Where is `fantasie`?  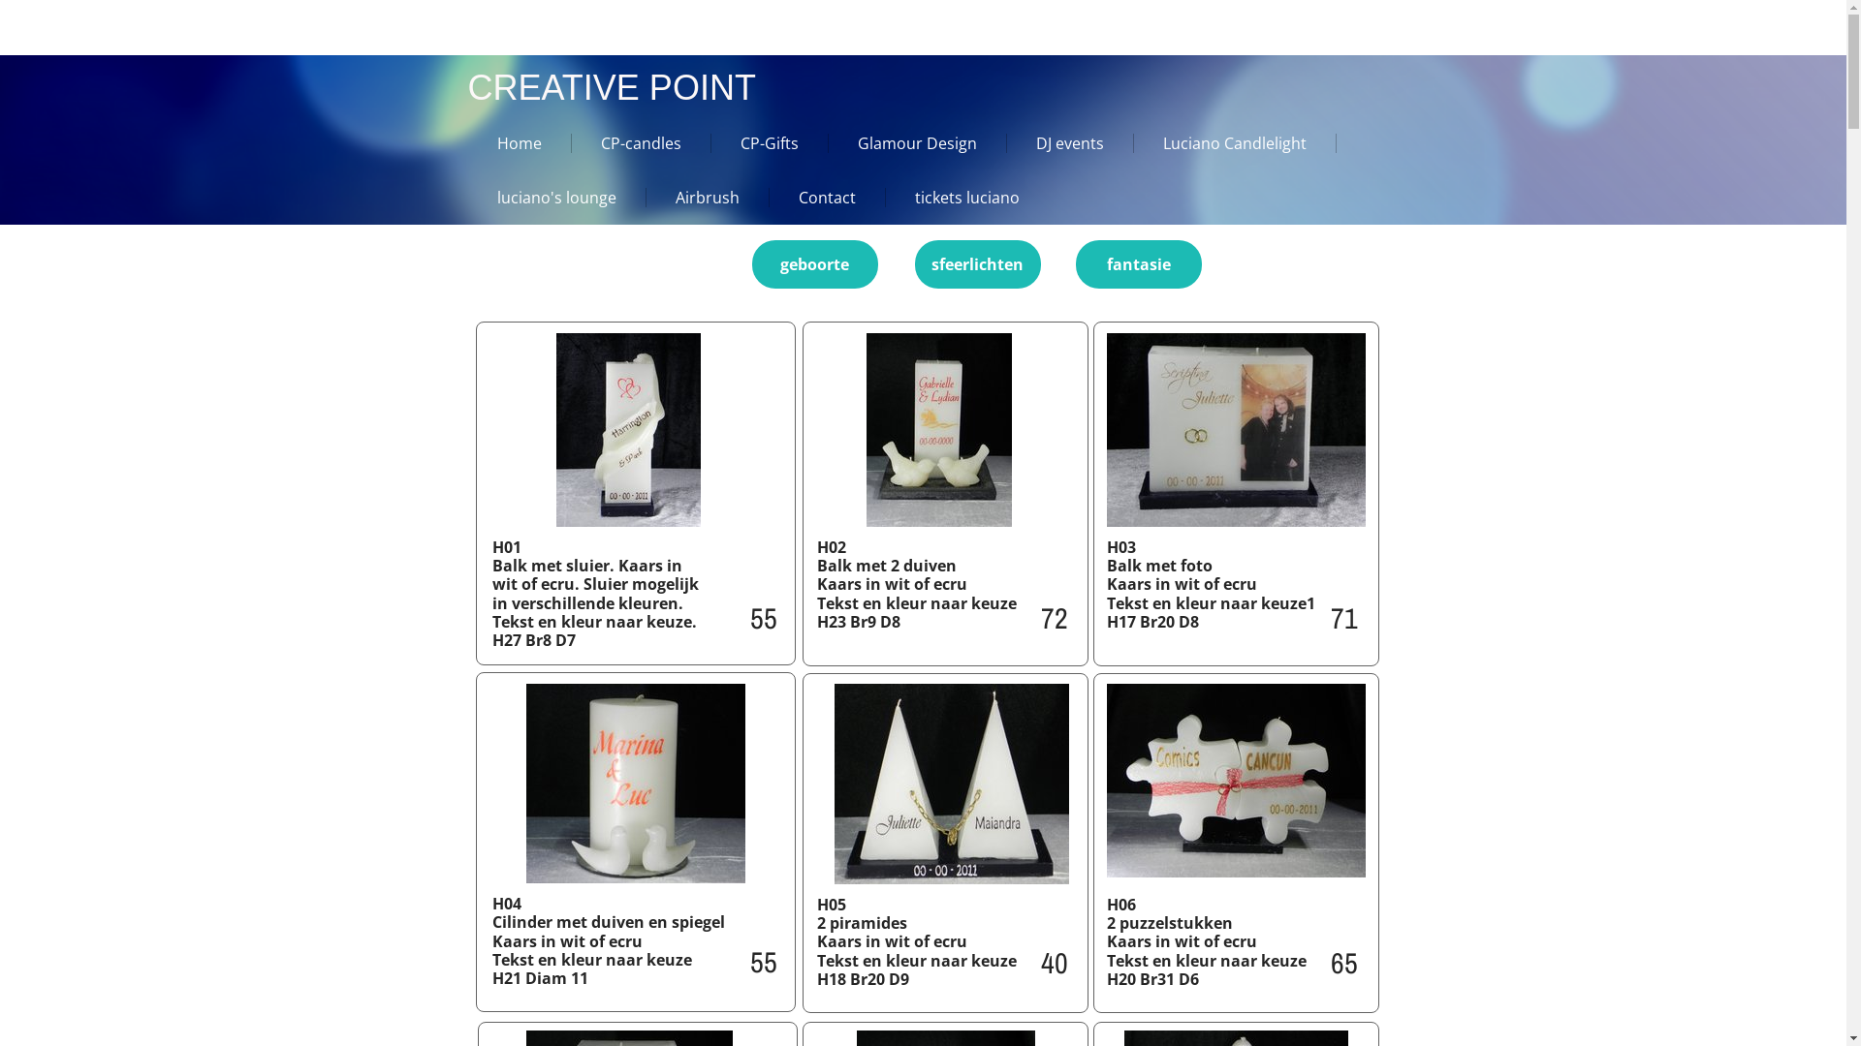
fantasie is located at coordinates (1139, 264).